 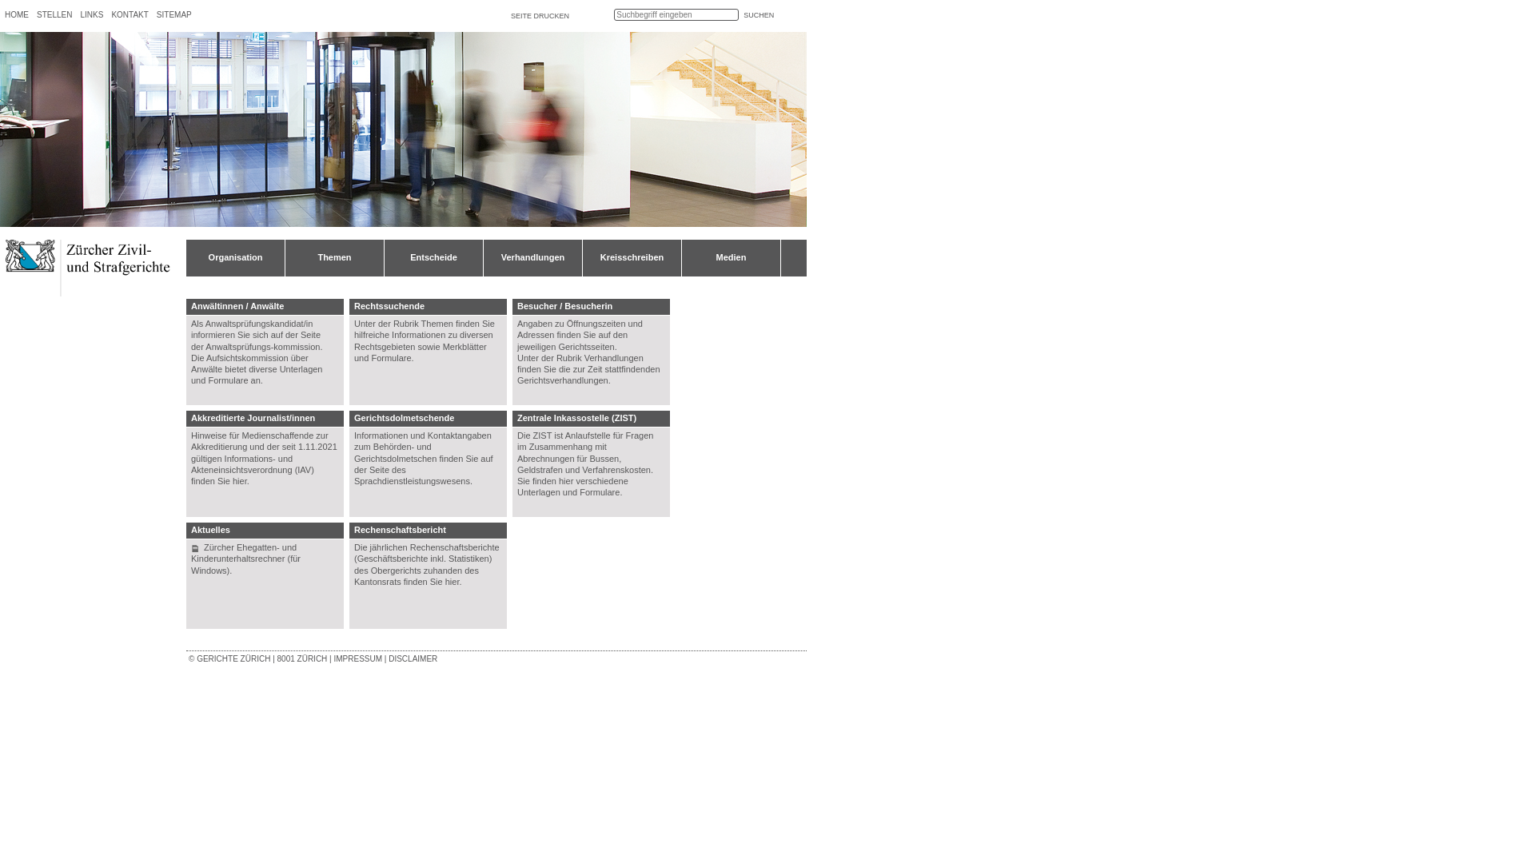 I want to click on Organisation, so click(x=235, y=264).